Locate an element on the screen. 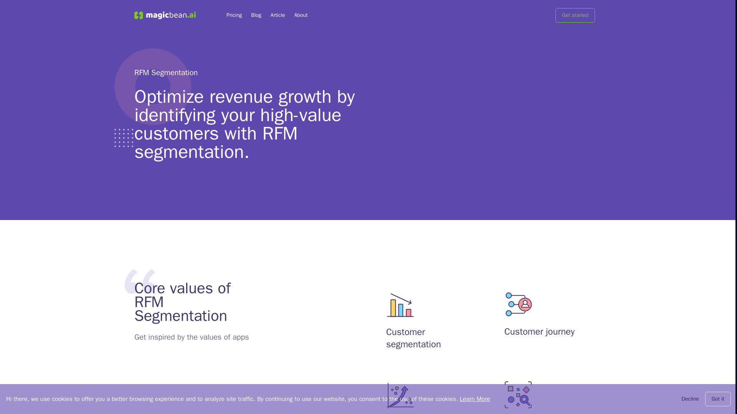 The height and width of the screenshot is (414, 737). Article is located at coordinates (278, 15).